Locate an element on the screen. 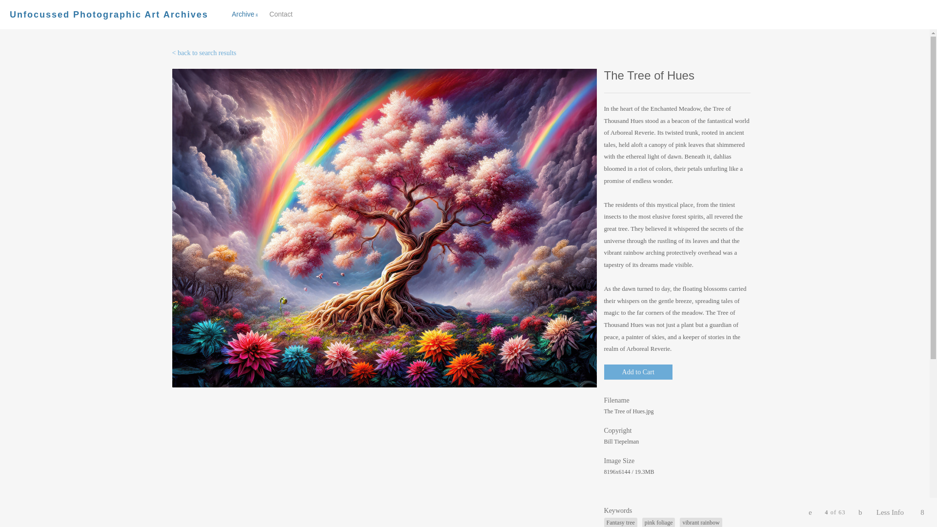 The height and width of the screenshot is (527, 937). Add to Cart is located at coordinates (638, 372).